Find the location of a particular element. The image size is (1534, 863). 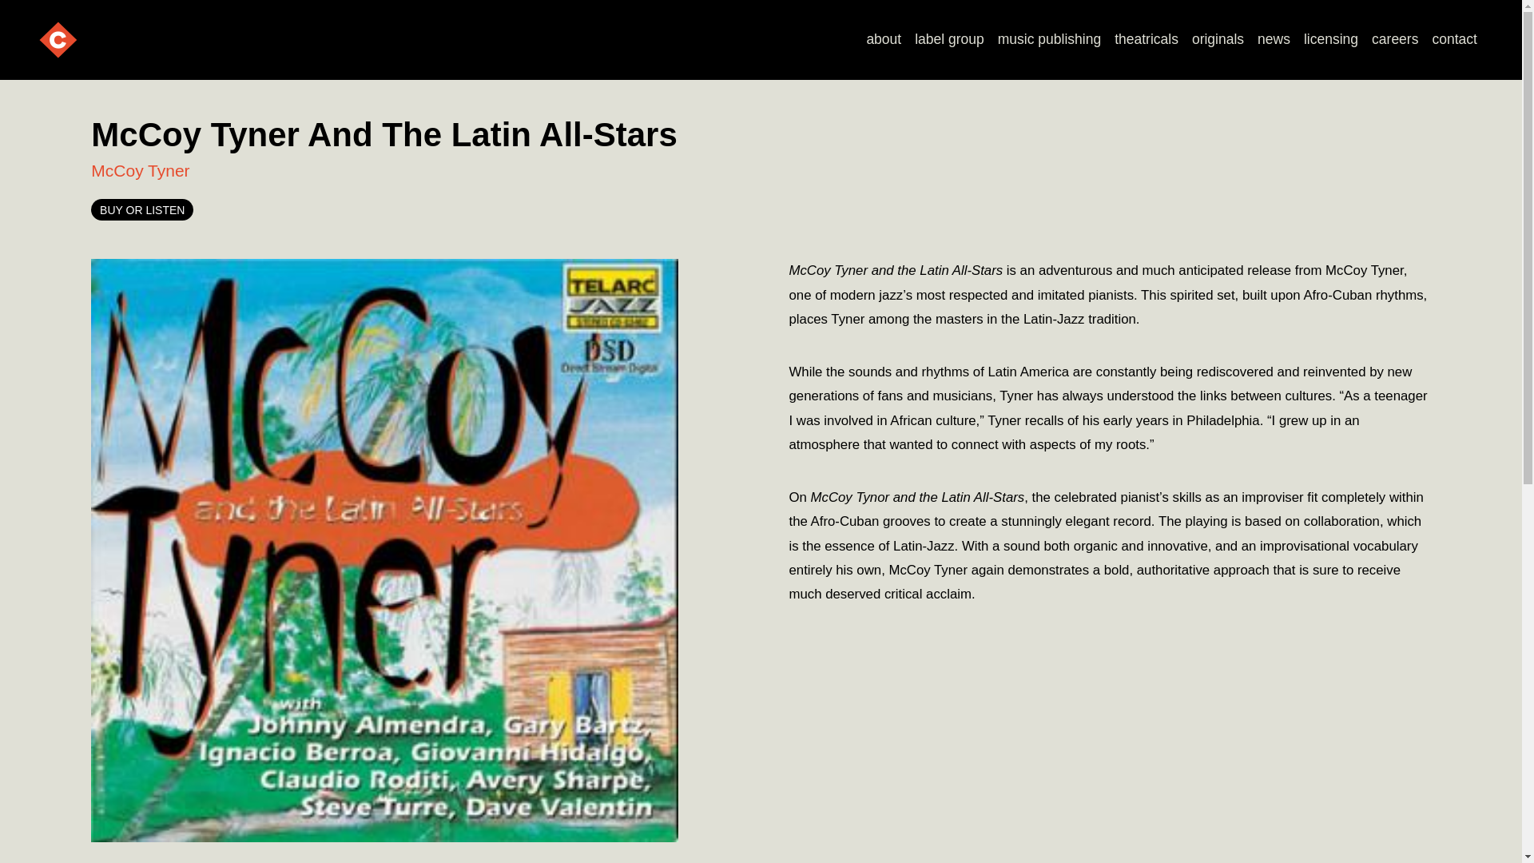

licensing is located at coordinates (1330, 40).